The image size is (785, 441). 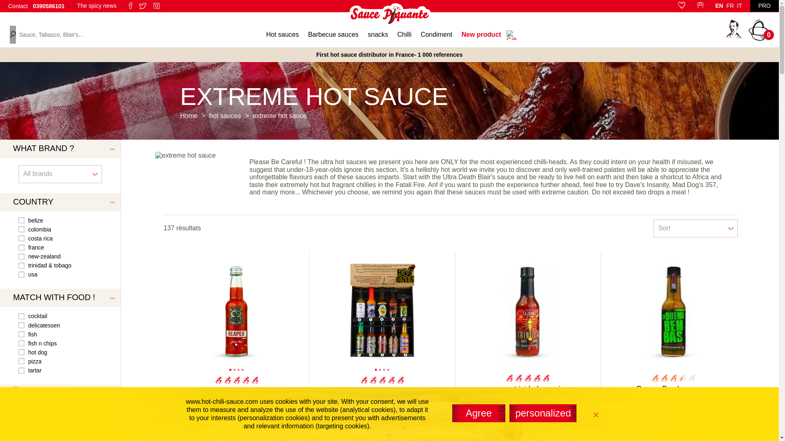 I want to click on The spicy news, so click(x=96, y=5).